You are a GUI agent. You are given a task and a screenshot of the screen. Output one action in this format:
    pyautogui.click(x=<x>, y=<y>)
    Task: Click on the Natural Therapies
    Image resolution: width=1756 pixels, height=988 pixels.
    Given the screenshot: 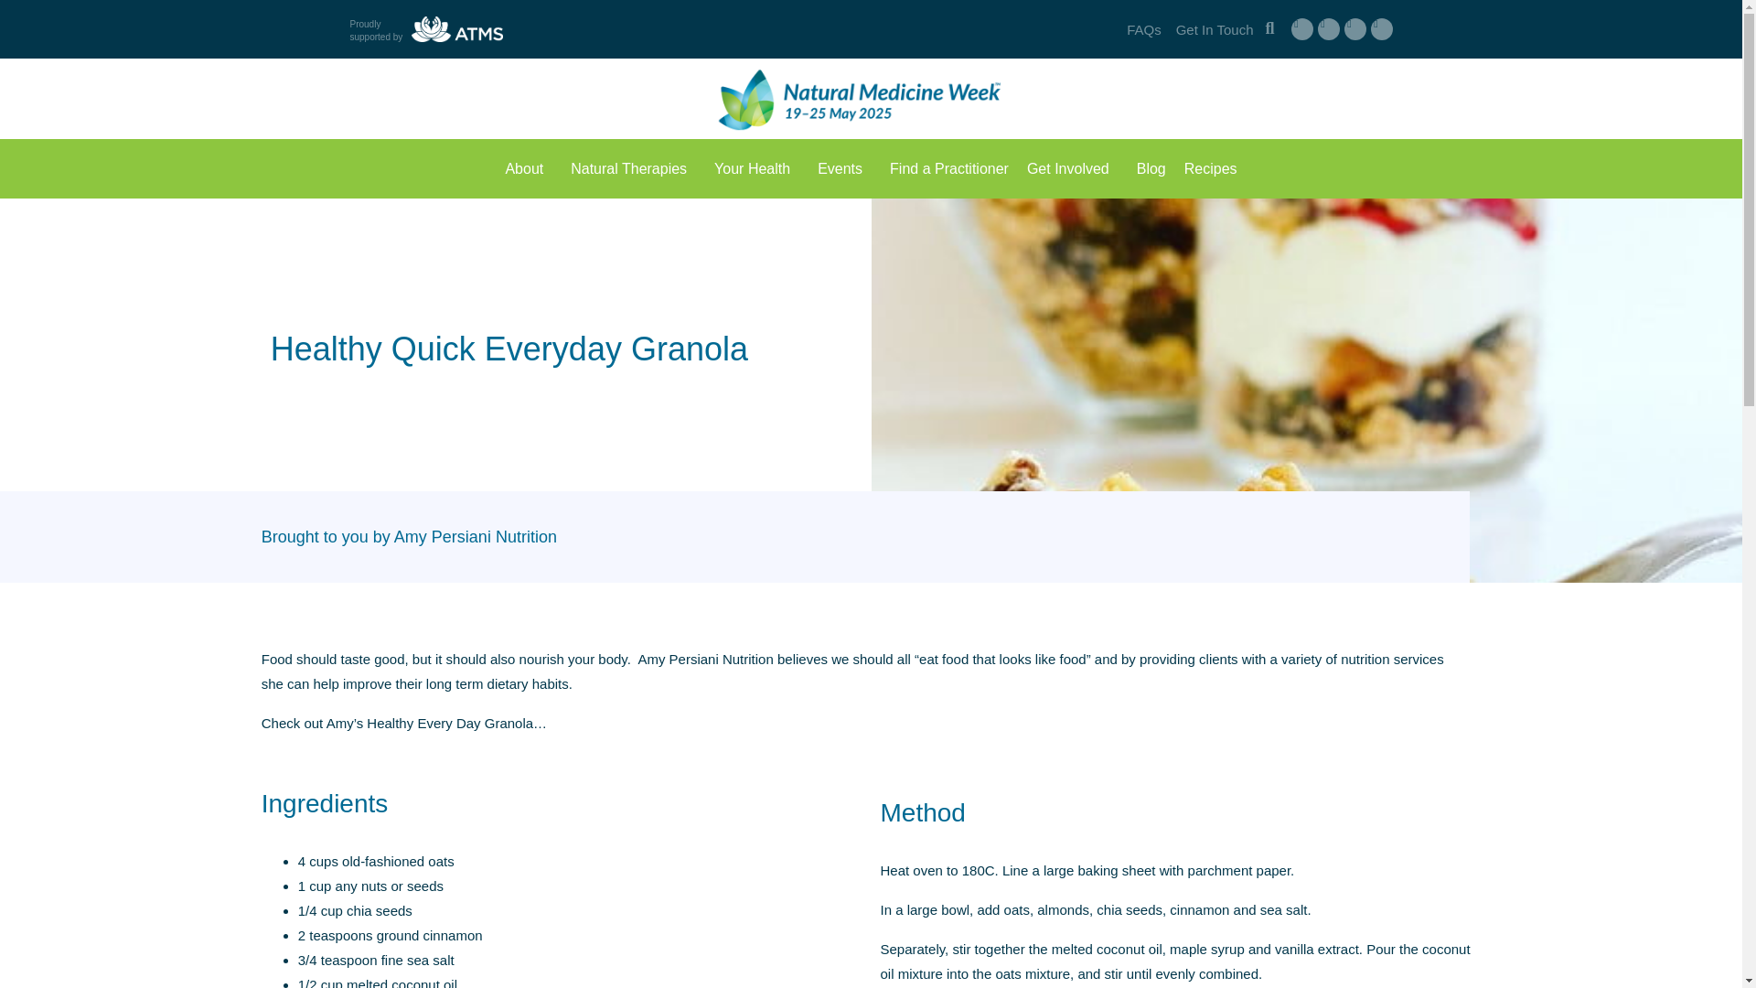 What is the action you would take?
    pyautogui.click(x=633, y=168)
    